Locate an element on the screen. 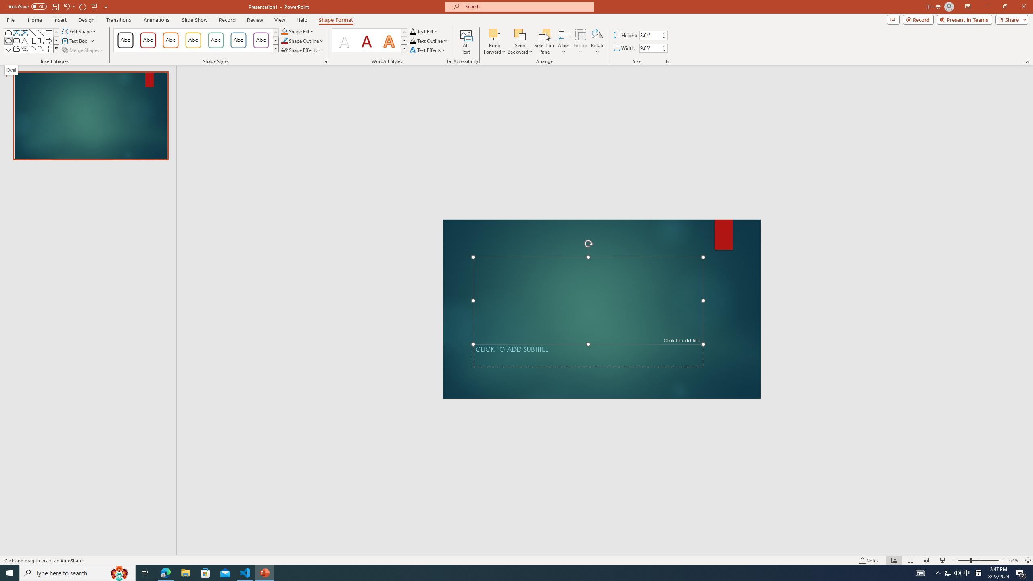  Rectangle: Rounded Corners is located at coordinates (16, 40).